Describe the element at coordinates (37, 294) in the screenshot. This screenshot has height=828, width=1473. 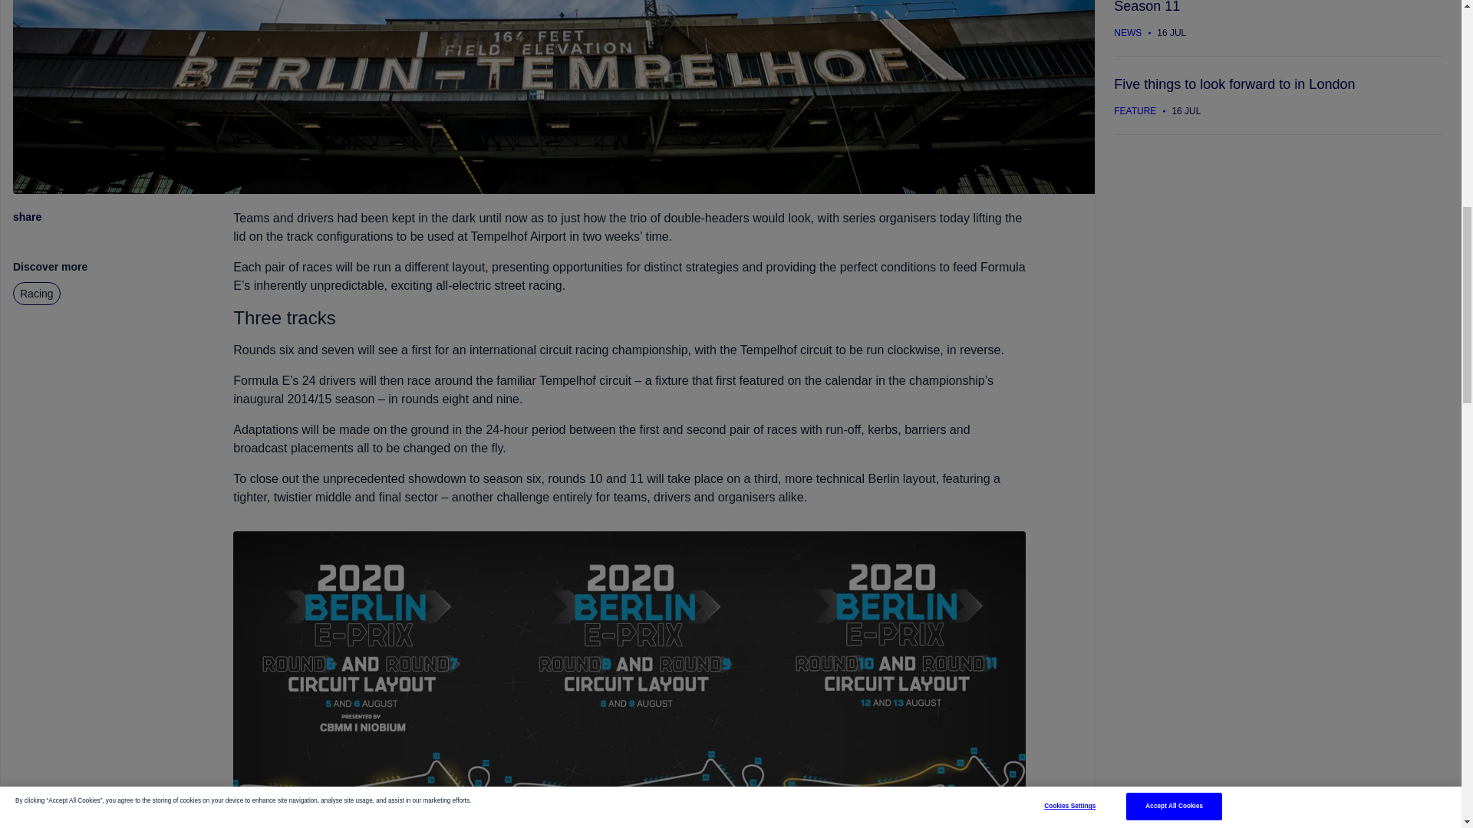
I see `Search racing` at that location.